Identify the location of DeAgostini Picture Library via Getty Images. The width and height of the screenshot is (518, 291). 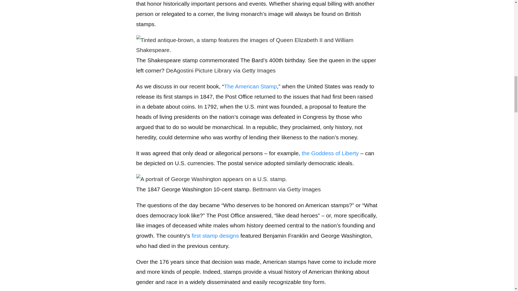
(221, 70).